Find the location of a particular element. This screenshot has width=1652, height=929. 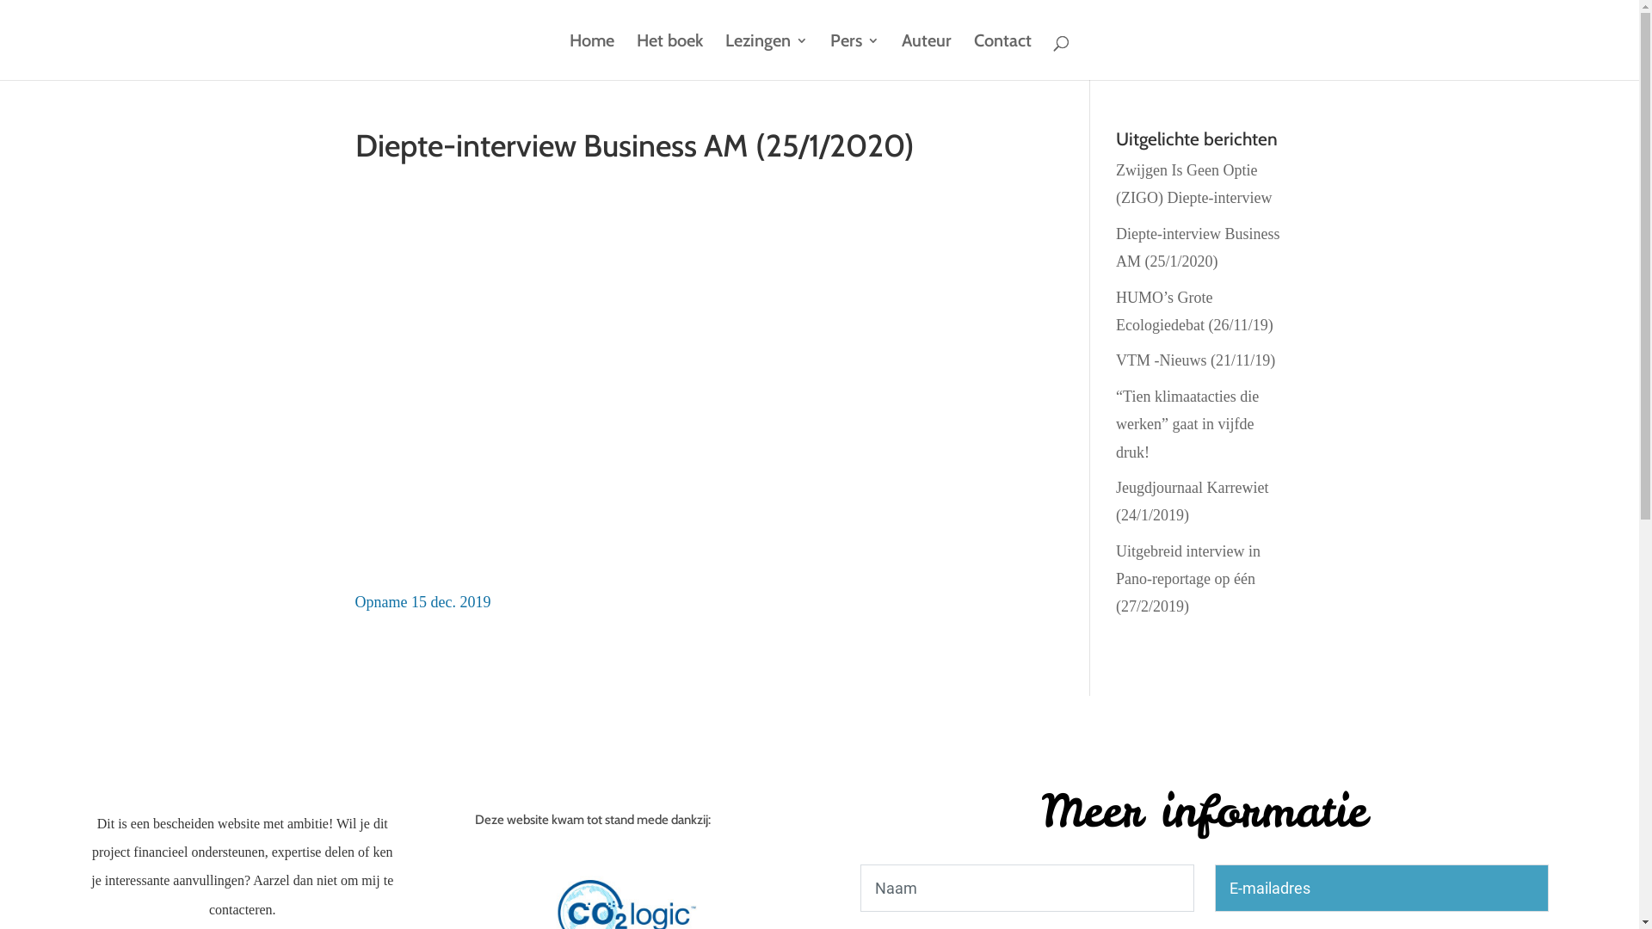

Het boek is located at coordinates (669, 57).